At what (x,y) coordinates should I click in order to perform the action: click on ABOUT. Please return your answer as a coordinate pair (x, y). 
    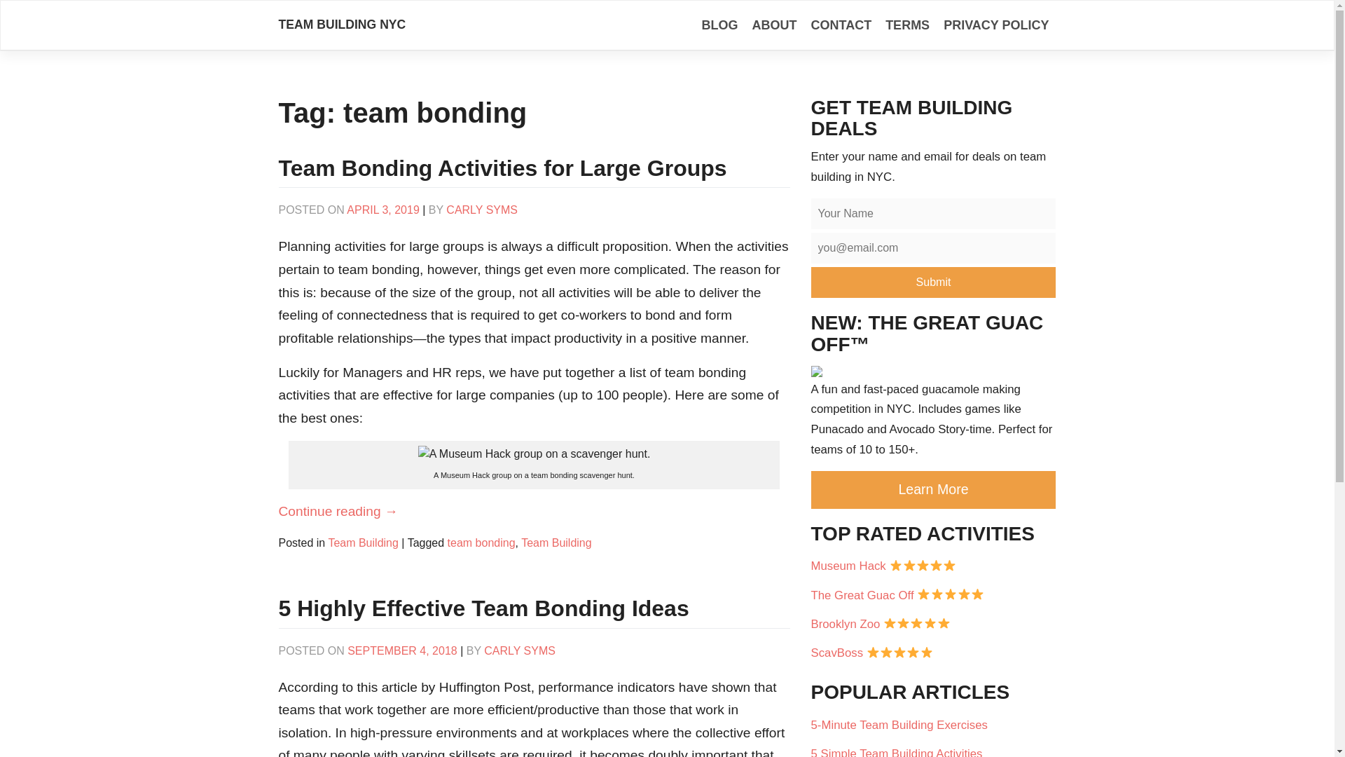
    Looking at the image, I should click on (773, 25).